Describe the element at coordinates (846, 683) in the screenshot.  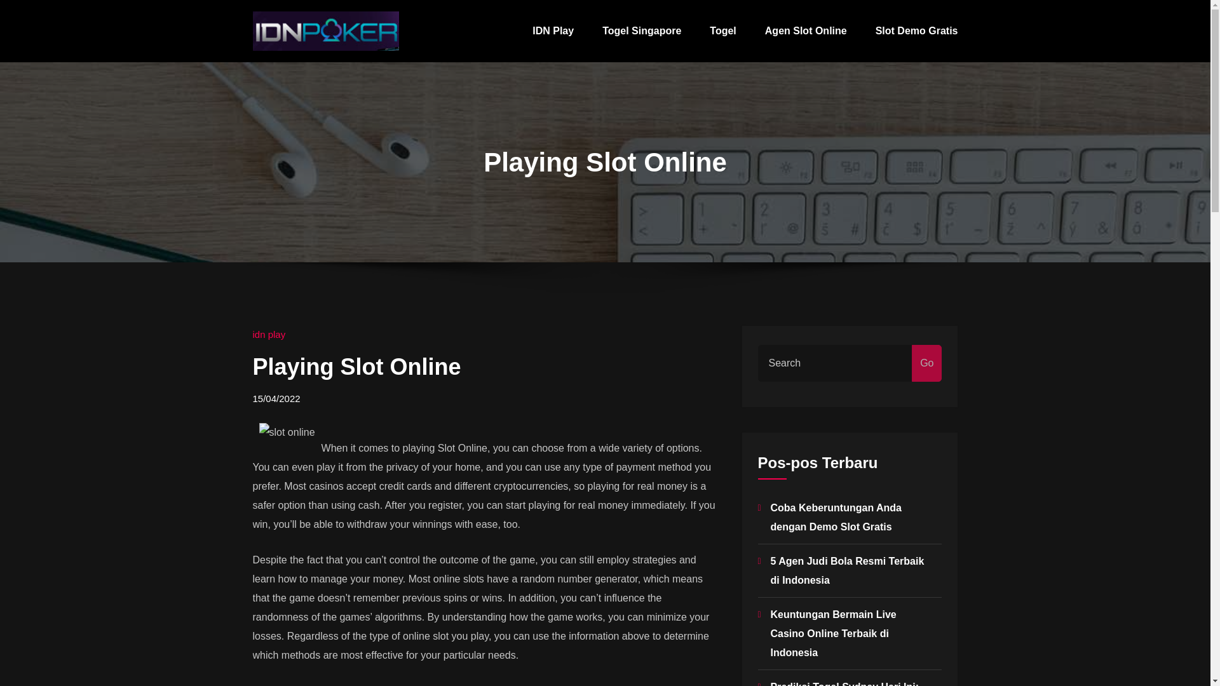
I see `Prediksi Togel Sydney Hari Ini: Apakah Anda Akan Beruntung?` at that location.